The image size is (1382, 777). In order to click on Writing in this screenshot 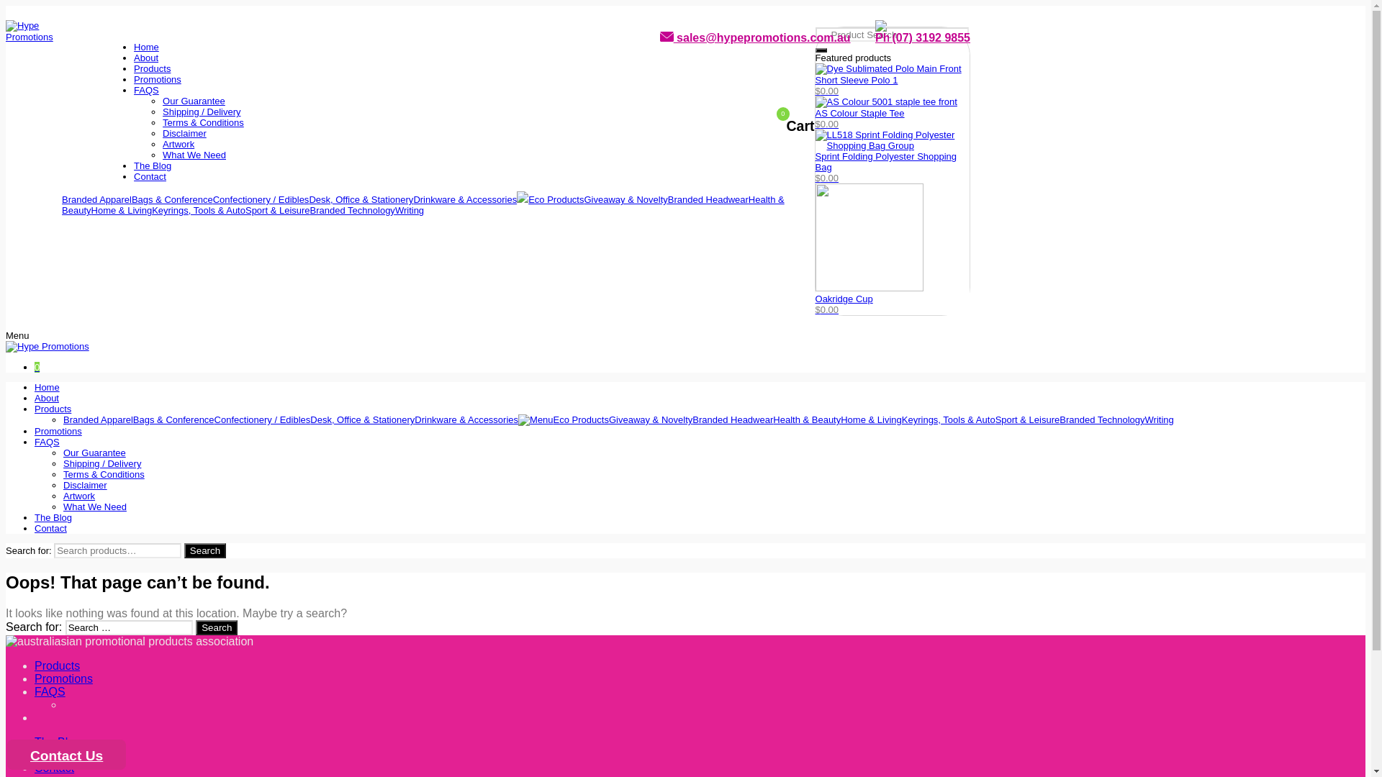, I will do `click(1160, 420)`.